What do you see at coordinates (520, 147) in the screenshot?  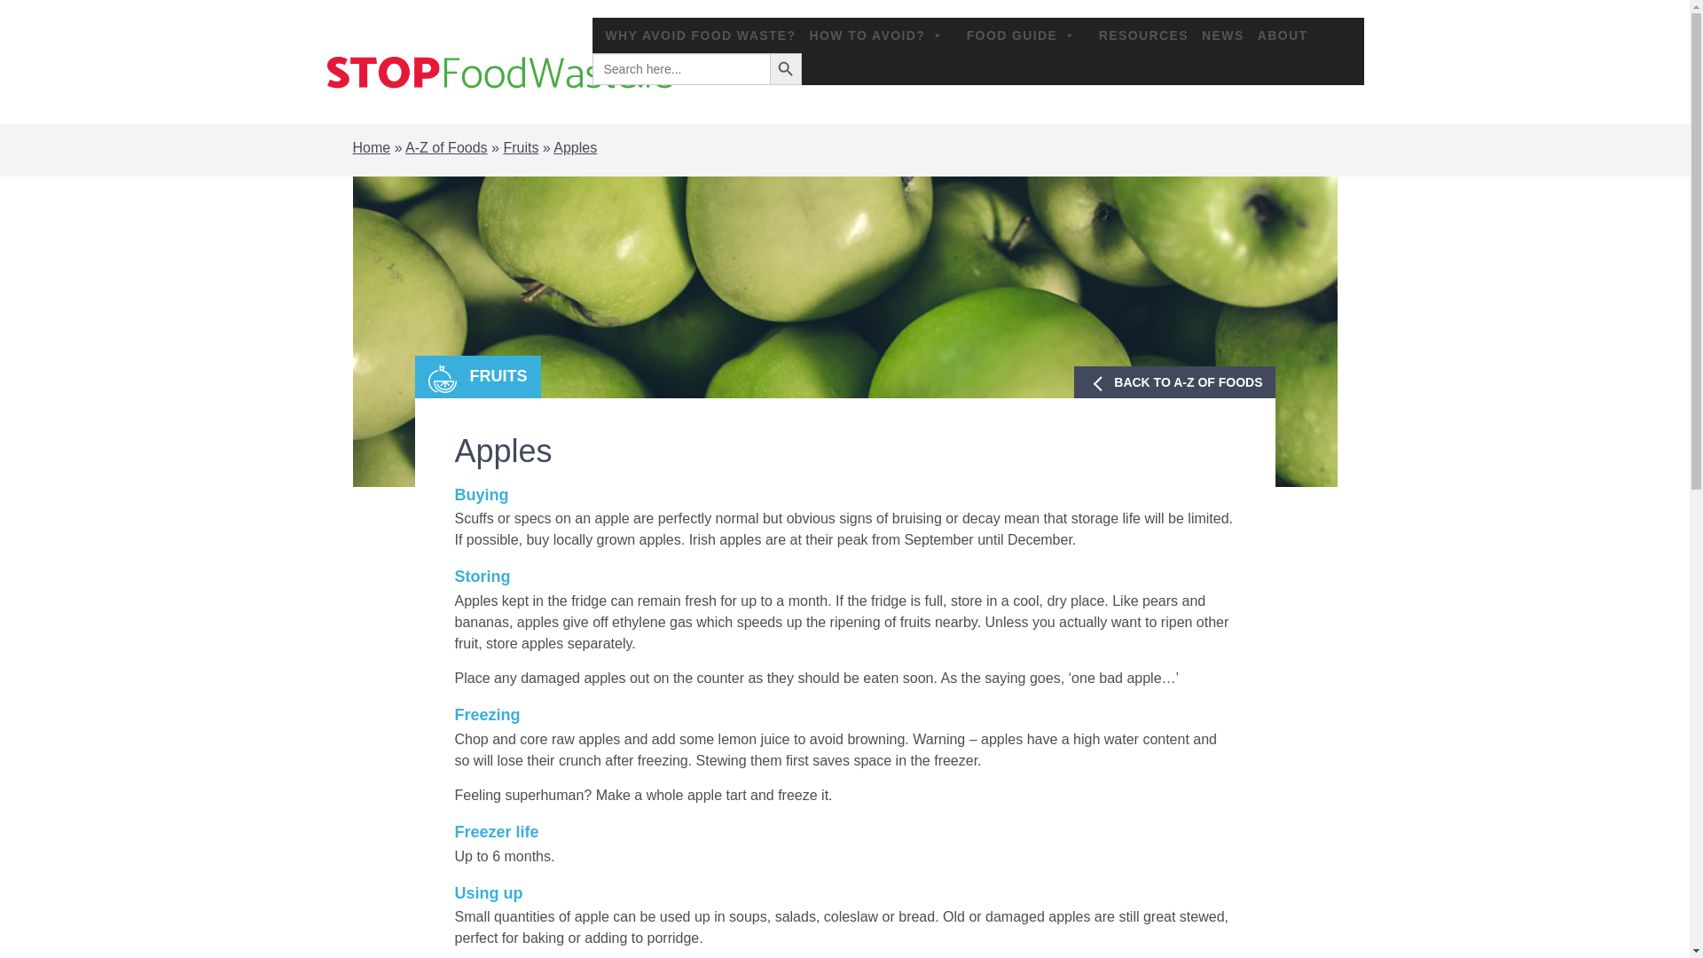 I see `Fruits` at bounding box center [520, 147].